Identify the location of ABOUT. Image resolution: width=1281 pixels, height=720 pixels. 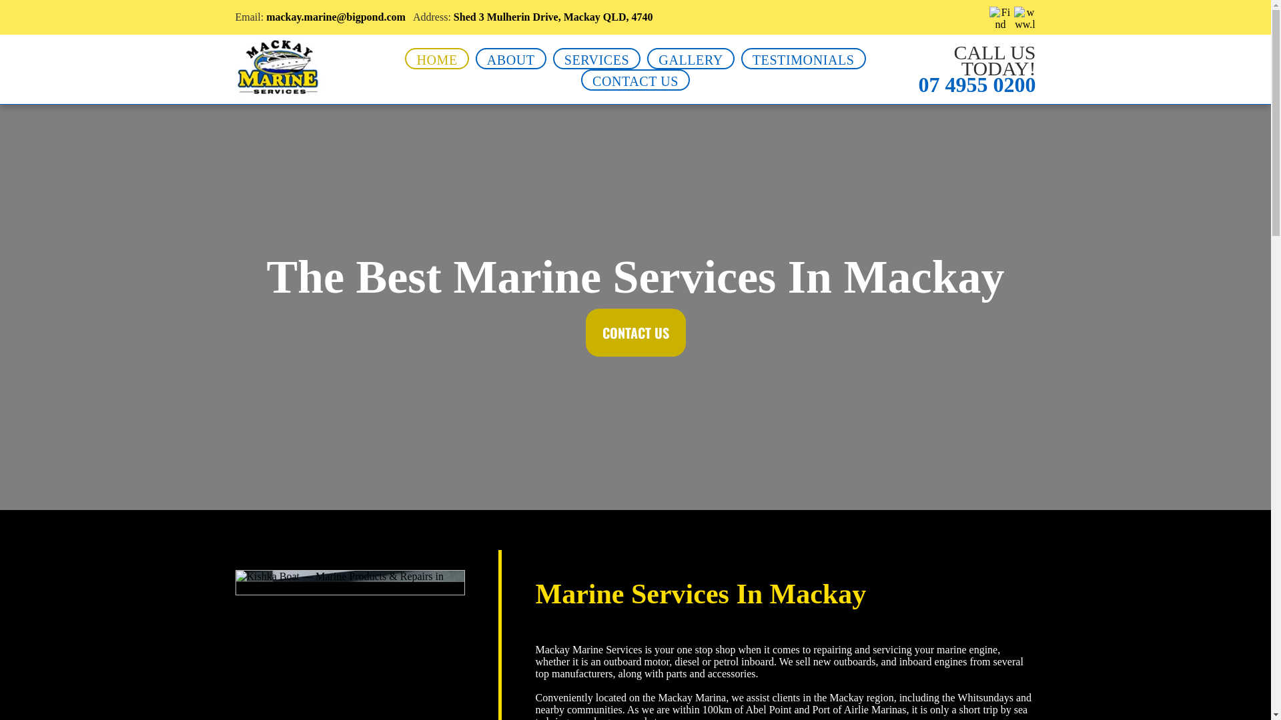
(511, 59).